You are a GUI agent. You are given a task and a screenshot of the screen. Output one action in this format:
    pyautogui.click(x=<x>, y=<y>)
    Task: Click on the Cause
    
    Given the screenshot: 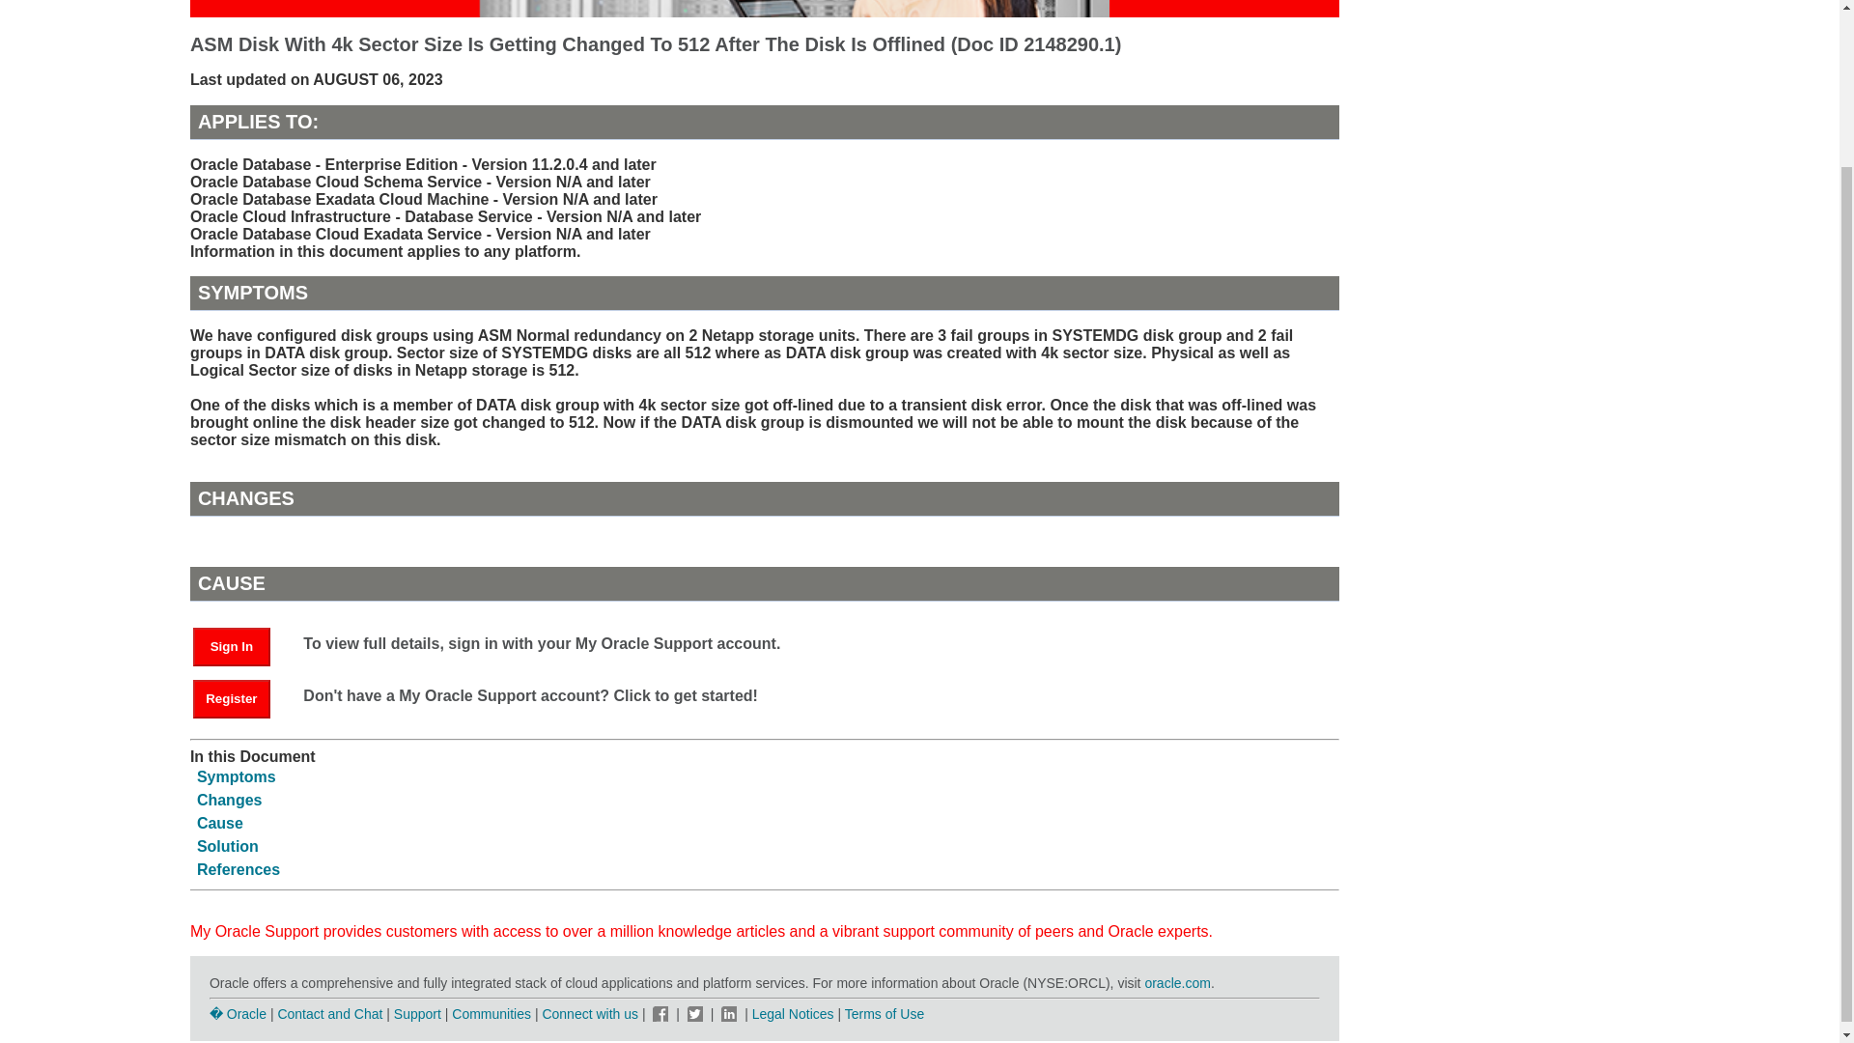 What is the action you would take?
    pyautogui.click(x=219, y=823)
    